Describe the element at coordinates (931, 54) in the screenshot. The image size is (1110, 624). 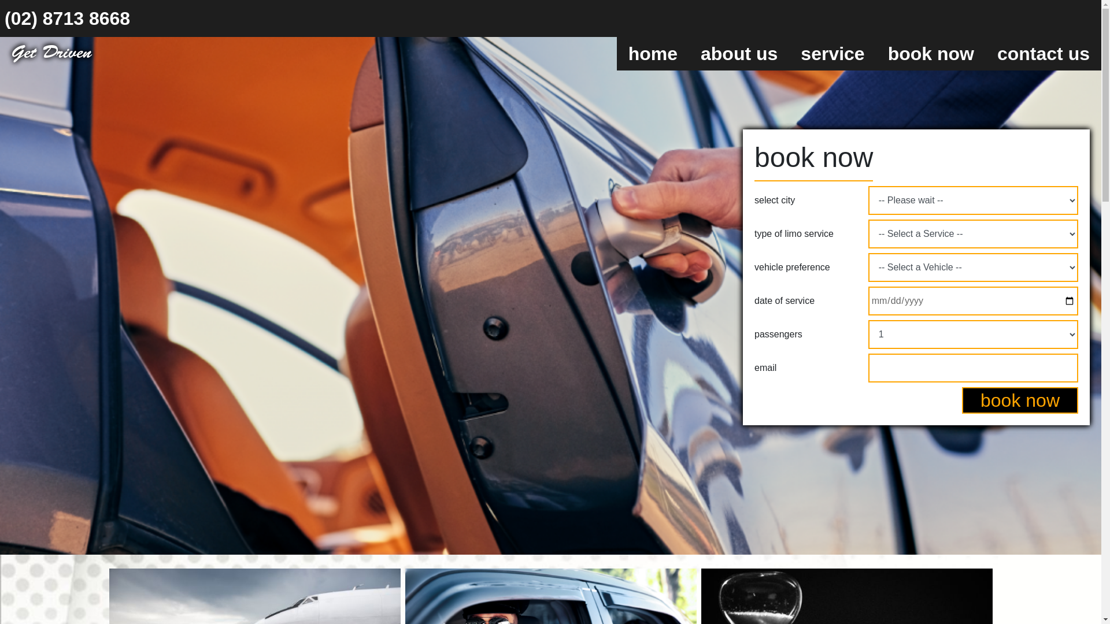
I see `book now` at that location.